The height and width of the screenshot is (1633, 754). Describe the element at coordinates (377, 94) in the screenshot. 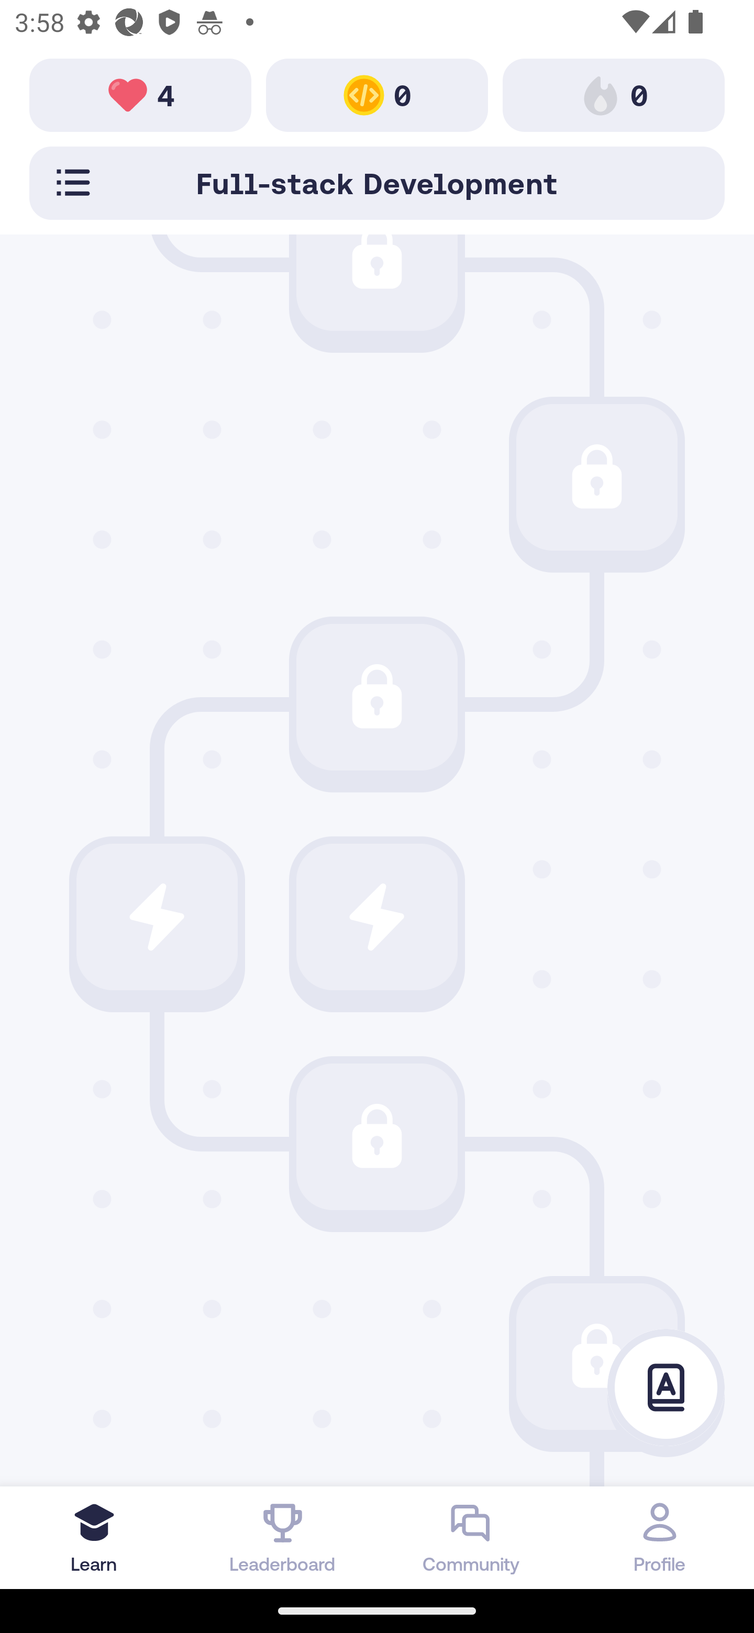

I see `Path Toolbar Image 0` at that location.